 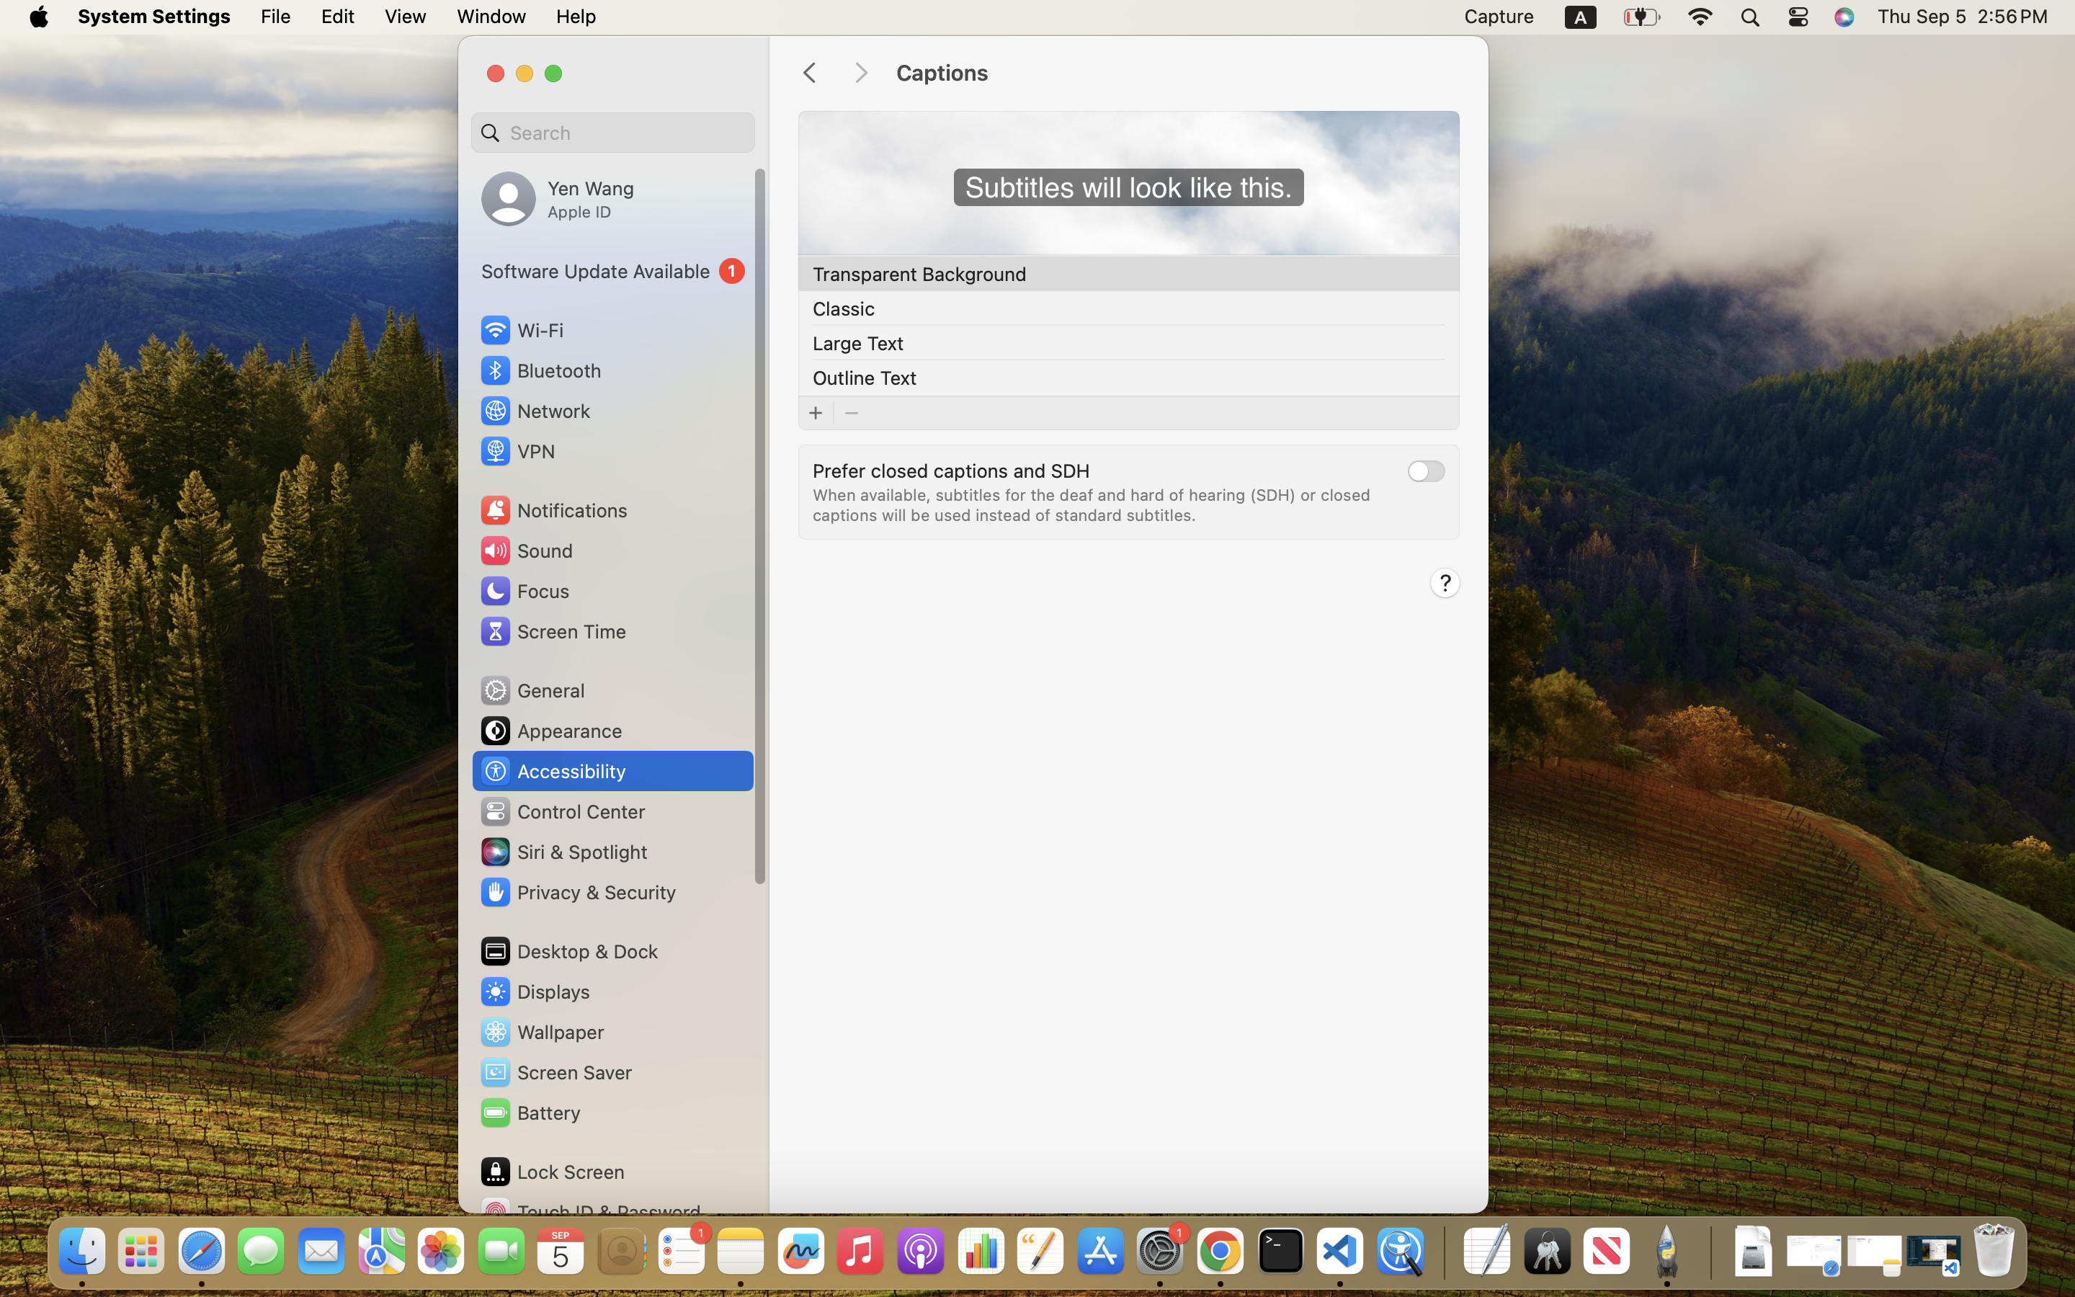 What do you see at coordinates (540, 370) in the screenshot?
I see `Bluetooth` at bounding box center [540, 370].